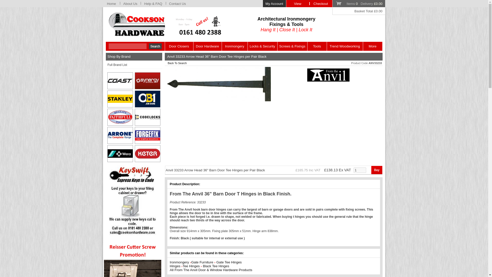  I want to click on My Account, so click(274, 4).